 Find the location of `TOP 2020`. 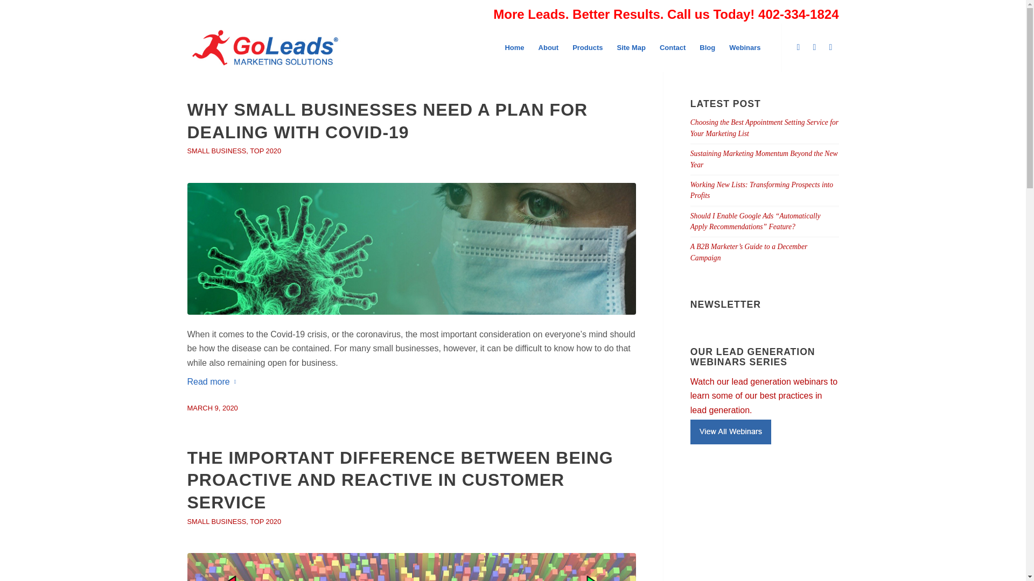

TOP 2020 is located at coordinates (266, 522).